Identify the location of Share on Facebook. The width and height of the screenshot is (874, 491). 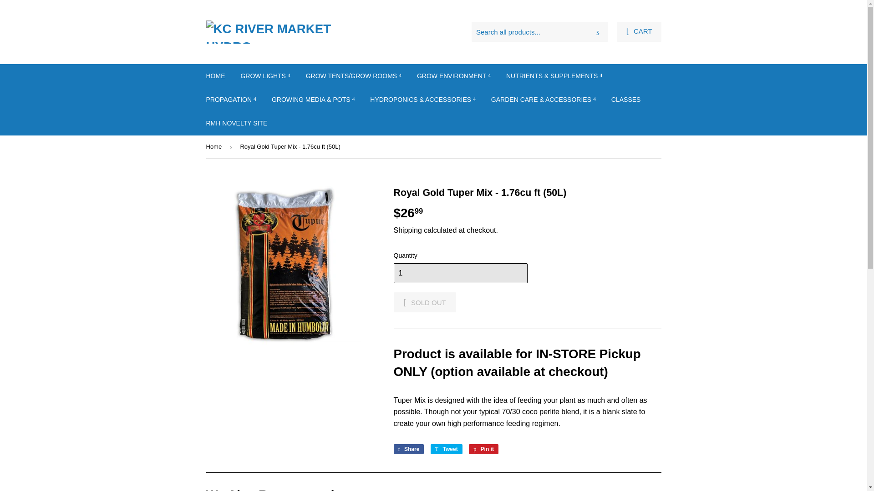
(409, 449).